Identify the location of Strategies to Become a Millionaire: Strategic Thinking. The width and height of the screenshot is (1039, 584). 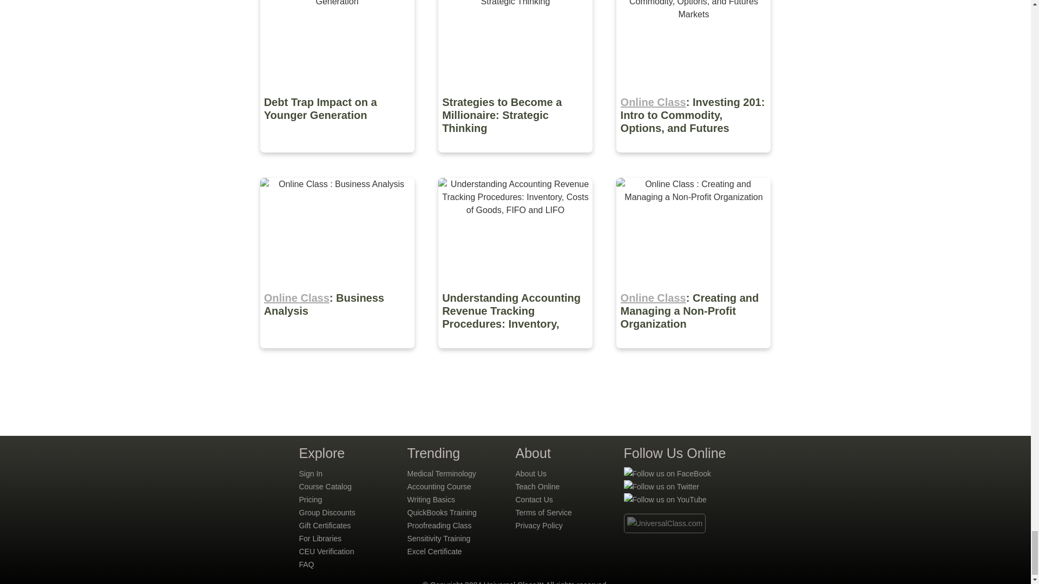
(516, 160).